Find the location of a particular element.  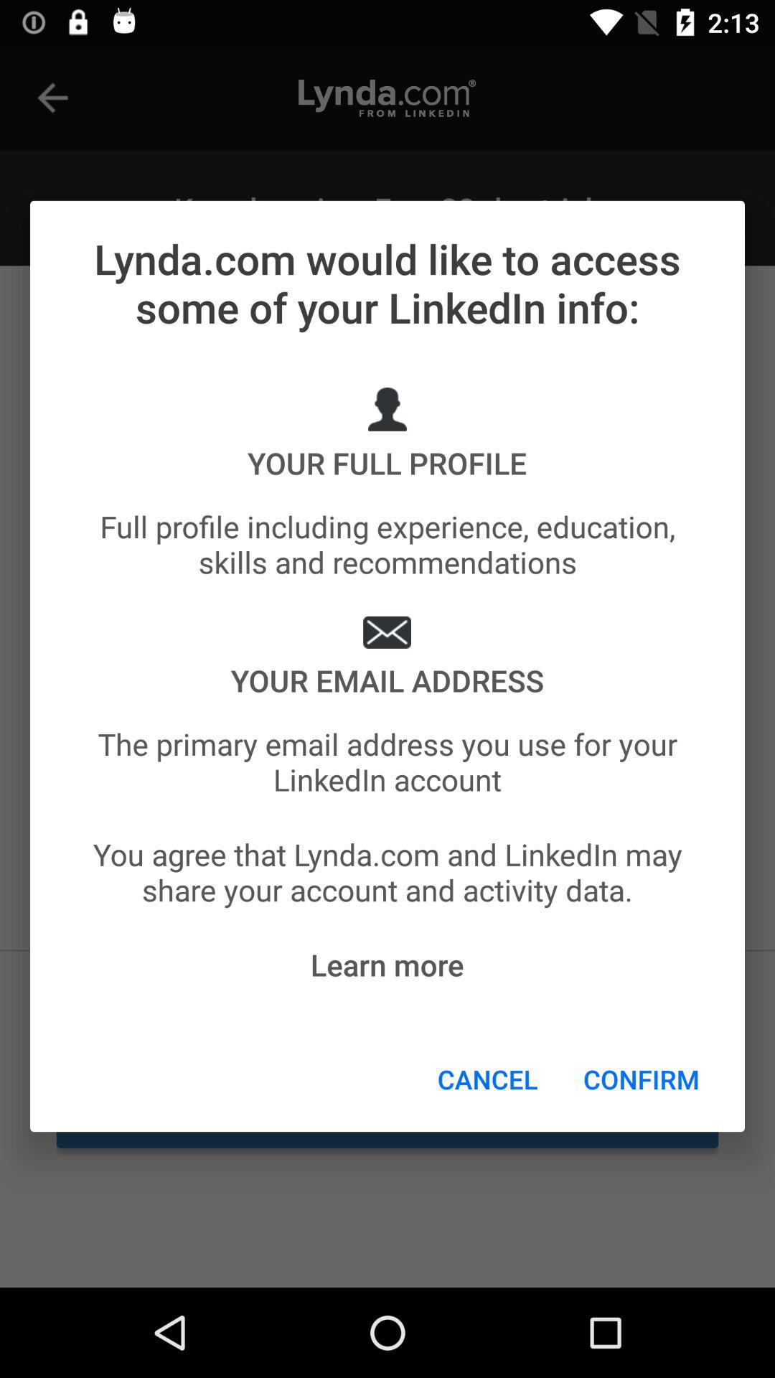

turn on the icon next to the confirm item is located at coordinates (488, 1079).